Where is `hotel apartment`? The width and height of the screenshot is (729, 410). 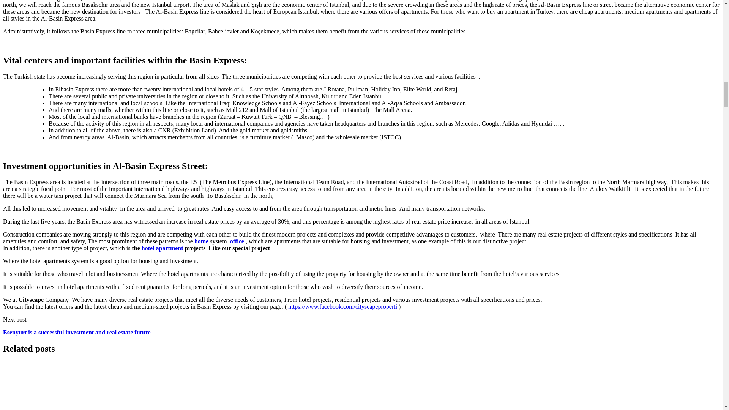
hotel apartment is located at coordinates (163, 248).